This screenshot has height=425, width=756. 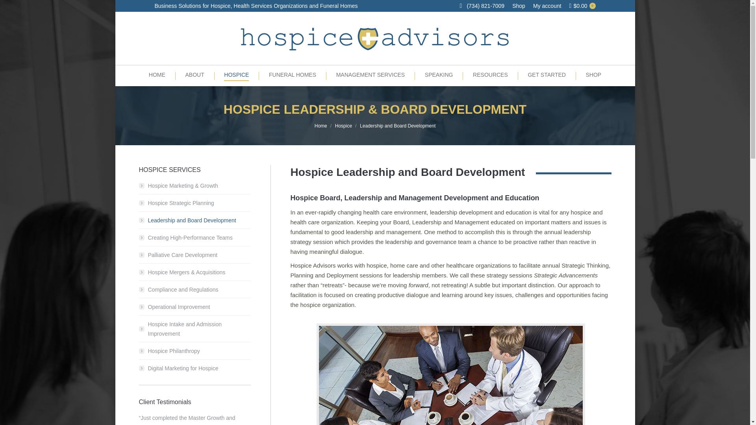 I want to click on Home, so click(x=321, y=126).